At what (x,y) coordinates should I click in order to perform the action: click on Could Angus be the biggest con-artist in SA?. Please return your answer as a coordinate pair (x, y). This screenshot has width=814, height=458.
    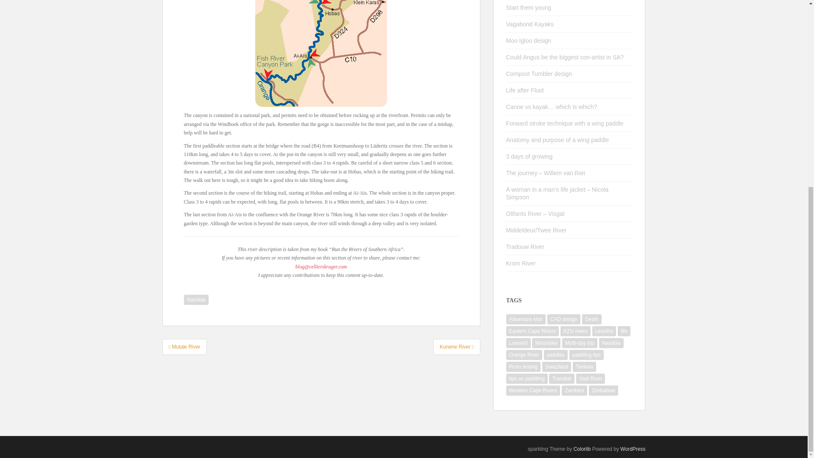
    Looking at the image, I should click on (565, 57).